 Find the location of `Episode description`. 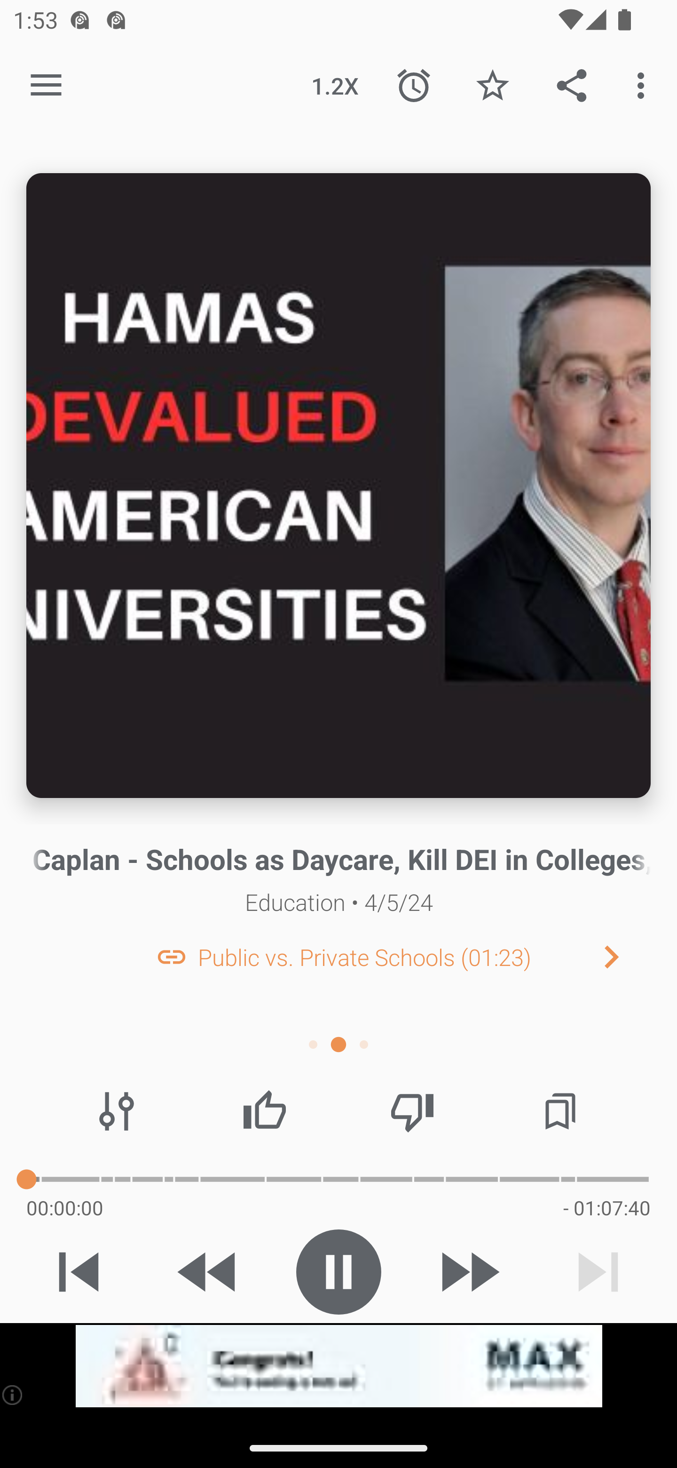

Episode description is located at coordinates (338, 486).